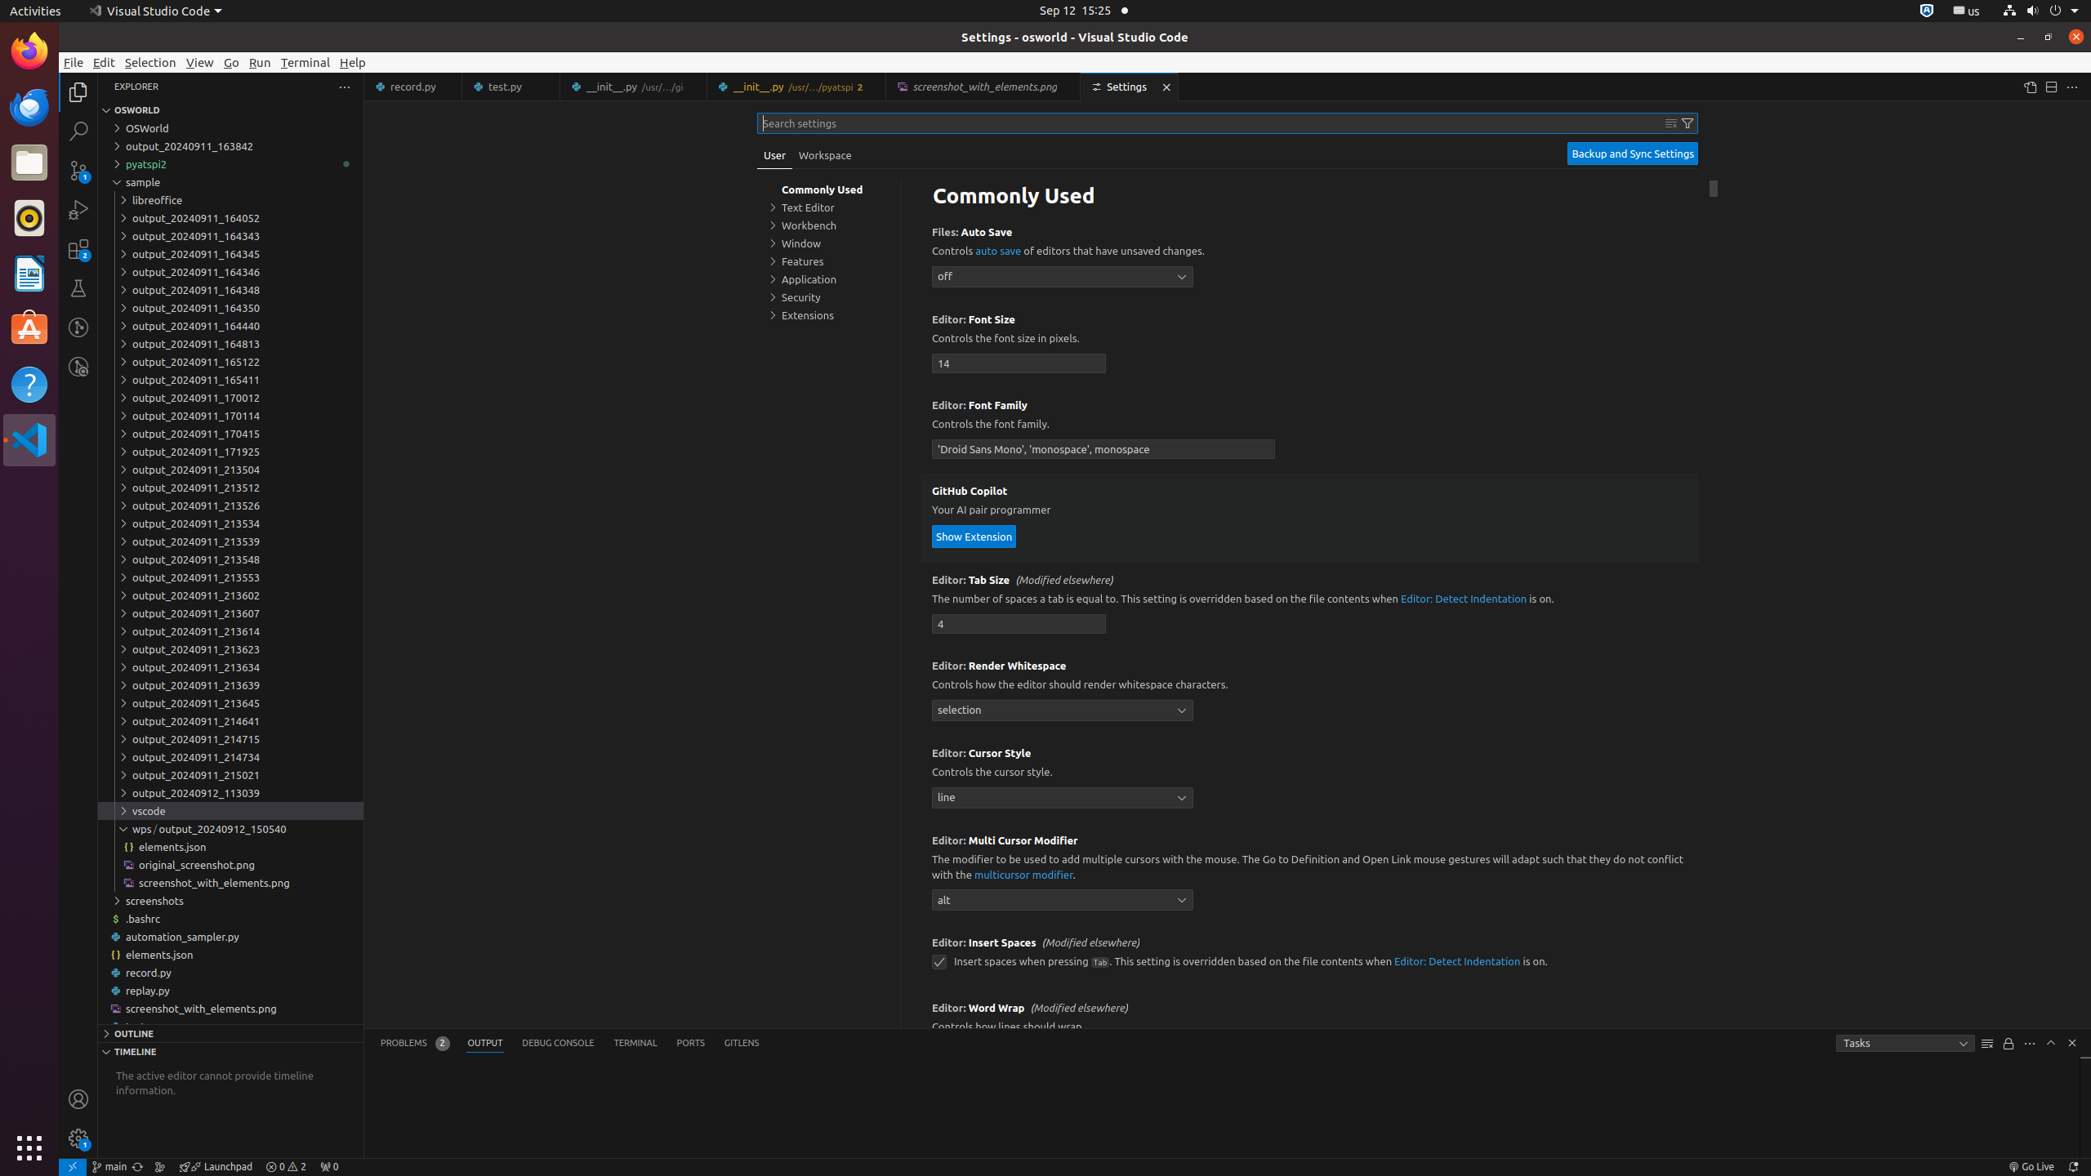  What do you see at coordinates (74, 62) in the screenshot?
I see `File` at bounding box center [74, 62].